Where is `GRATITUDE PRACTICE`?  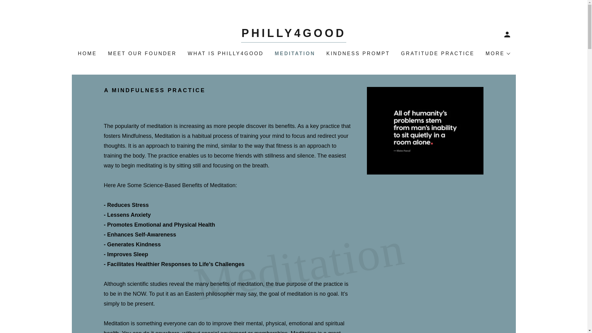
GRATITUDE PRACTICE is located at coordinates (437, 54).